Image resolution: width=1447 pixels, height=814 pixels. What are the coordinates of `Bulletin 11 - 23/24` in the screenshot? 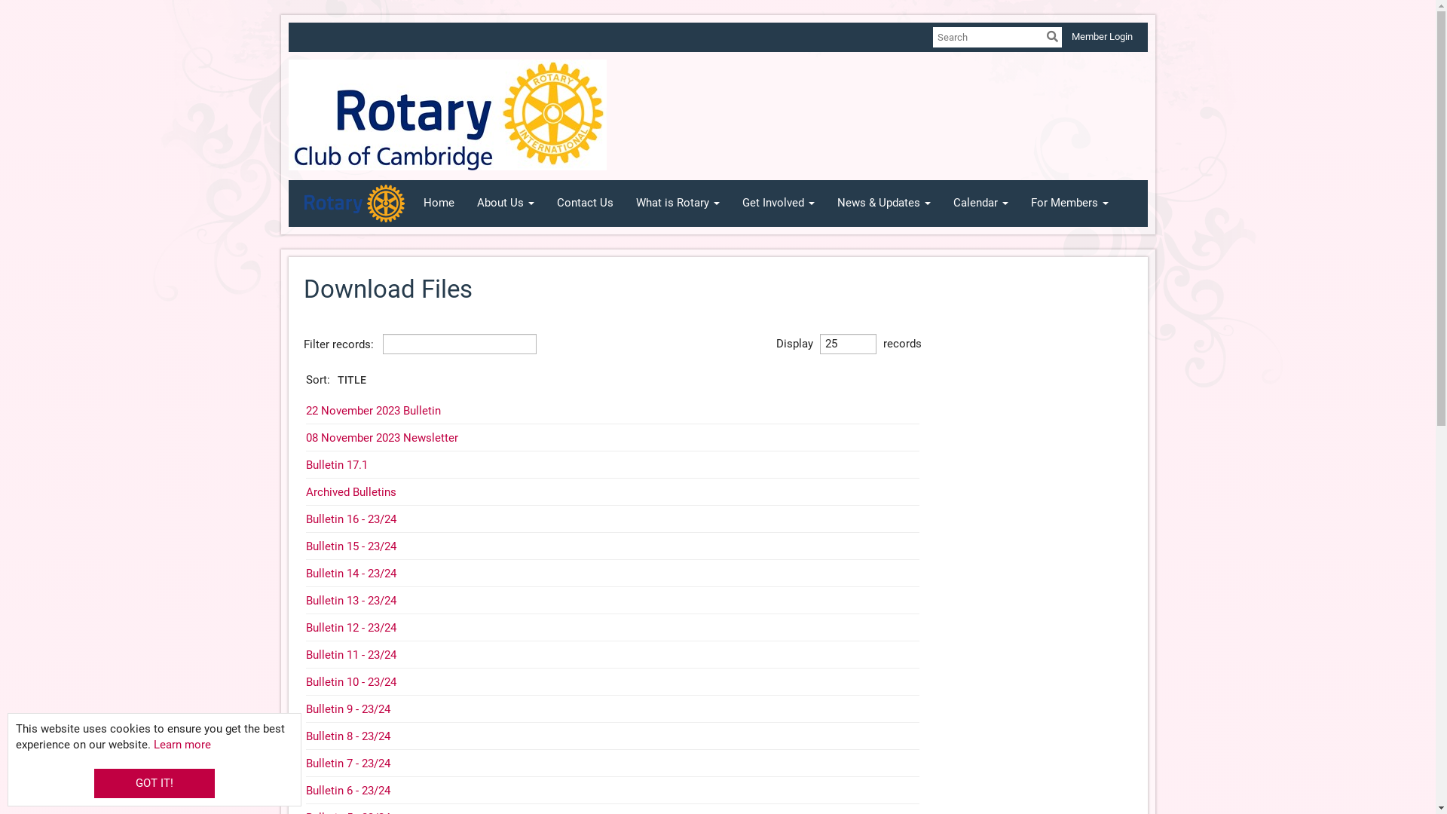 It's located at (351, 655).